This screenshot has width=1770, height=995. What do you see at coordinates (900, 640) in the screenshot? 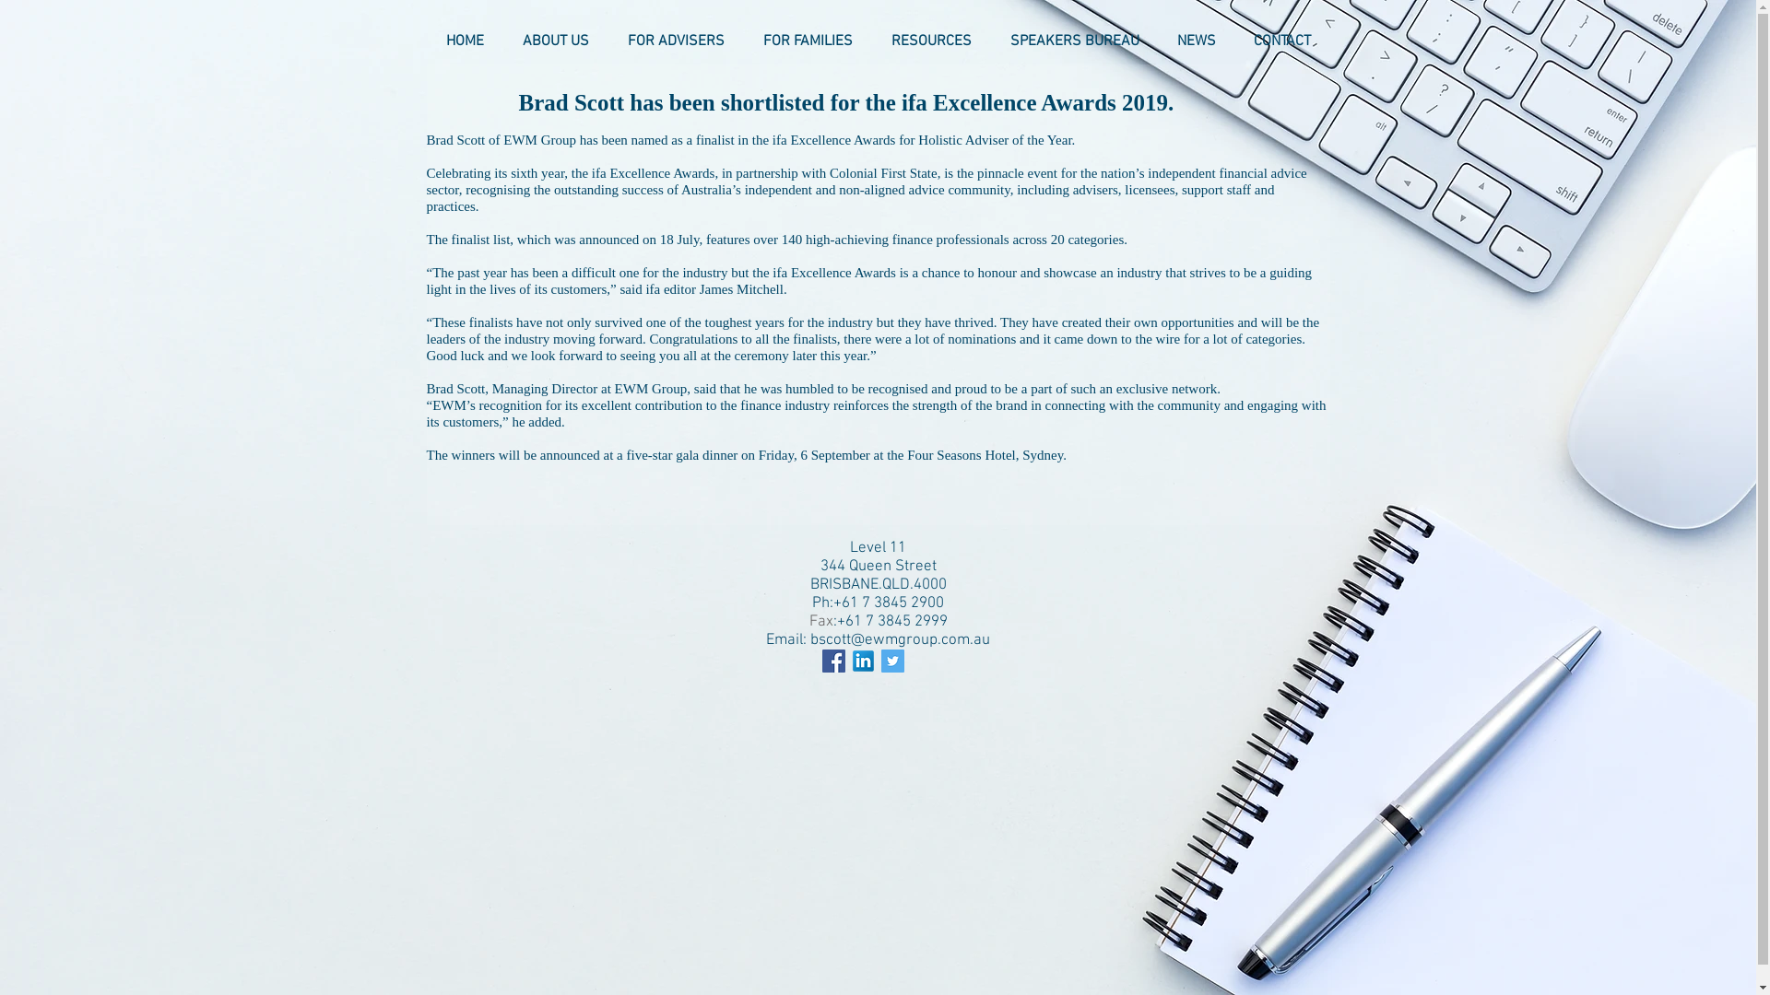
I see `bscott@ewmgroup.com.au` at bounding box center [900, 640].